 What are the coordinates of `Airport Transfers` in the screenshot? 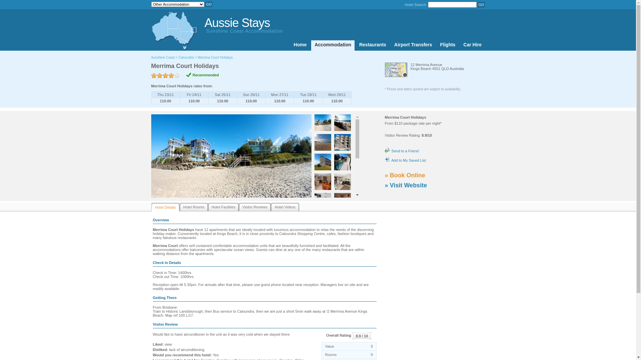 It's located at (413, 45).